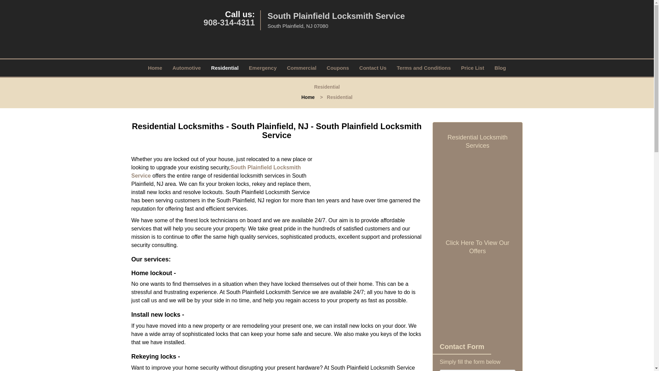 The height and width of the screenshot is (371, 659). Describe the element at coordinates (424, 68) in the screenshot. I see `Terms and Conditions` at that location.